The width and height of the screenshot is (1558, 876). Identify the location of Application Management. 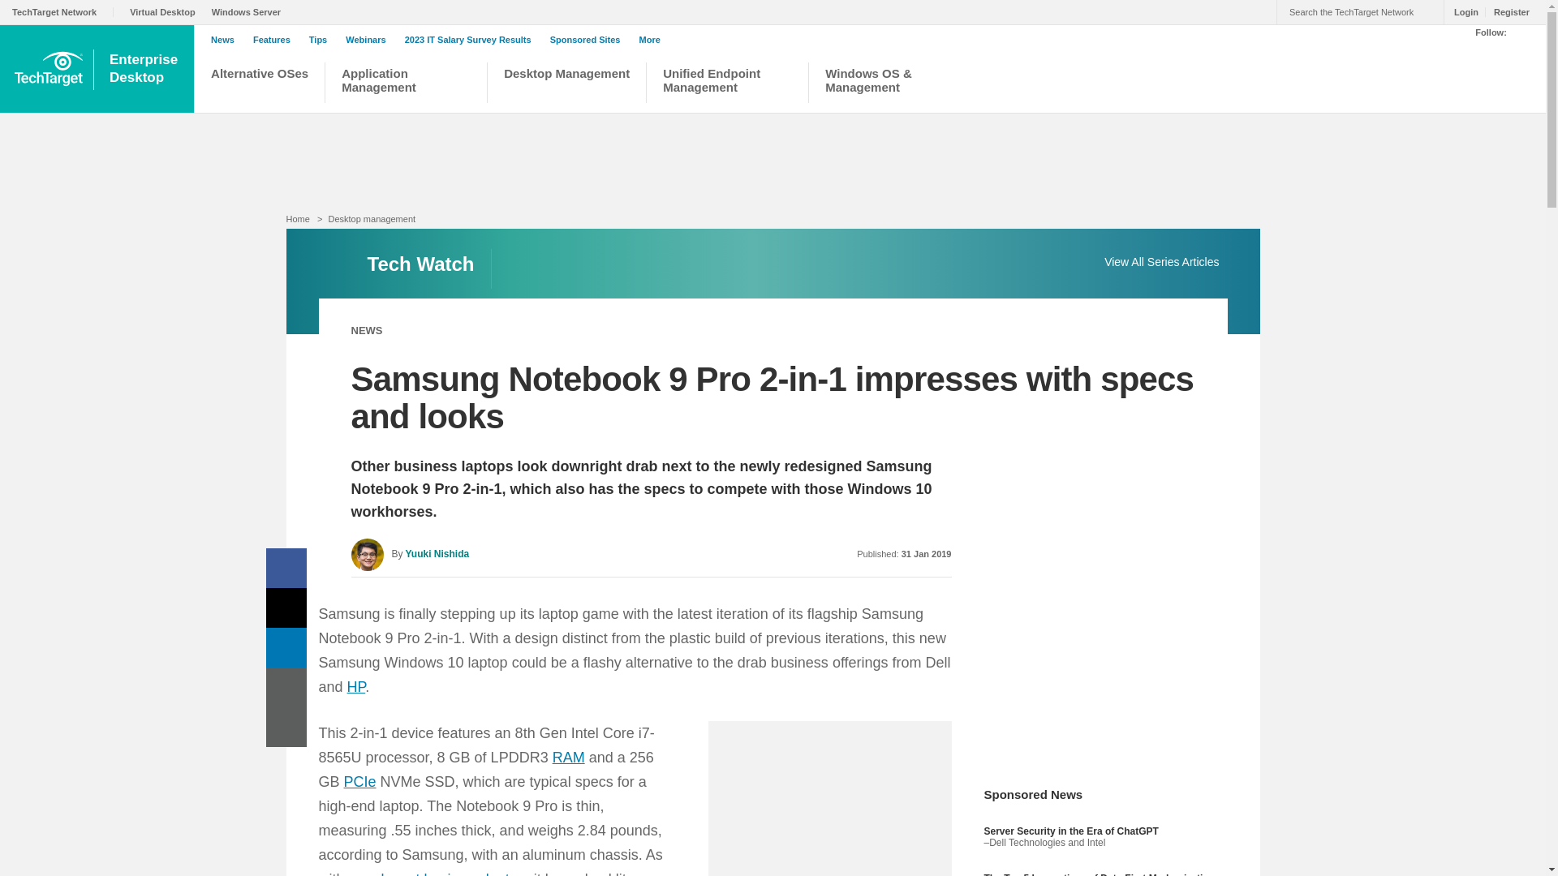
(566, 84).